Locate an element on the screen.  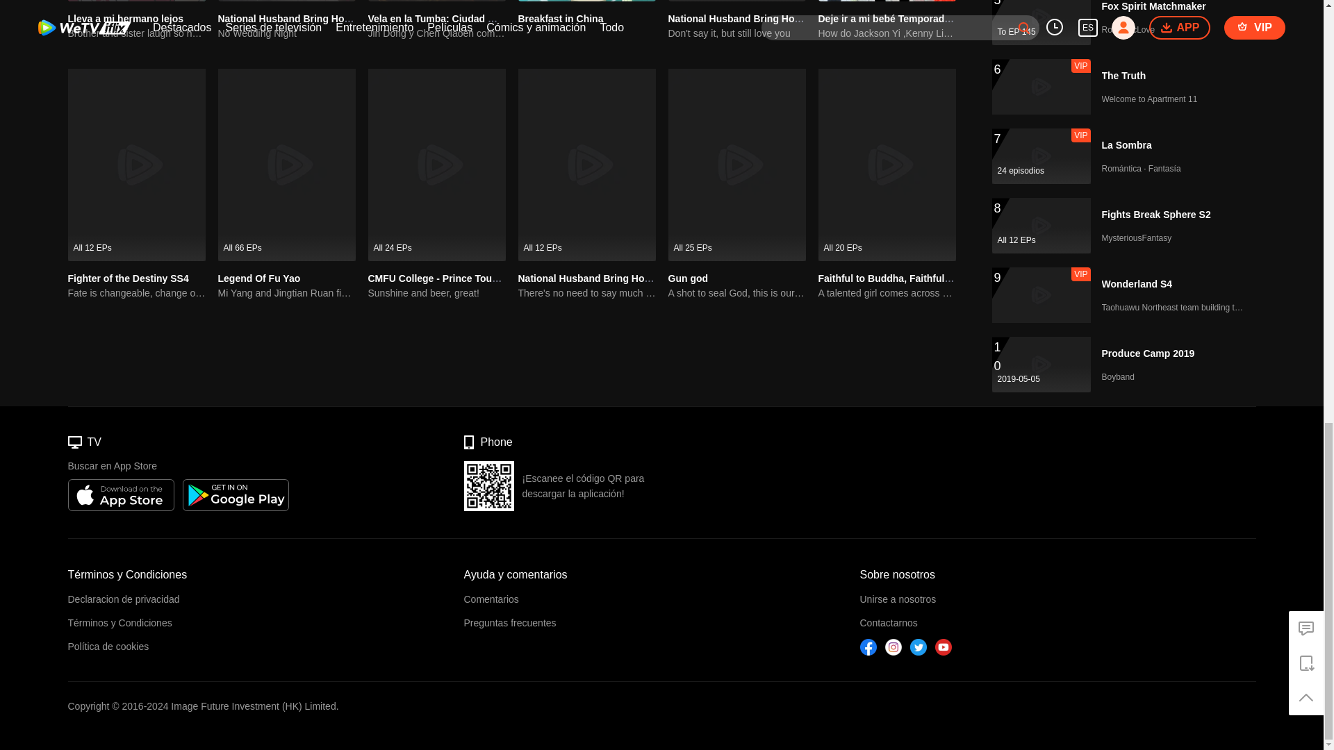
No Wedding Night is located at coordinates (287, 33).